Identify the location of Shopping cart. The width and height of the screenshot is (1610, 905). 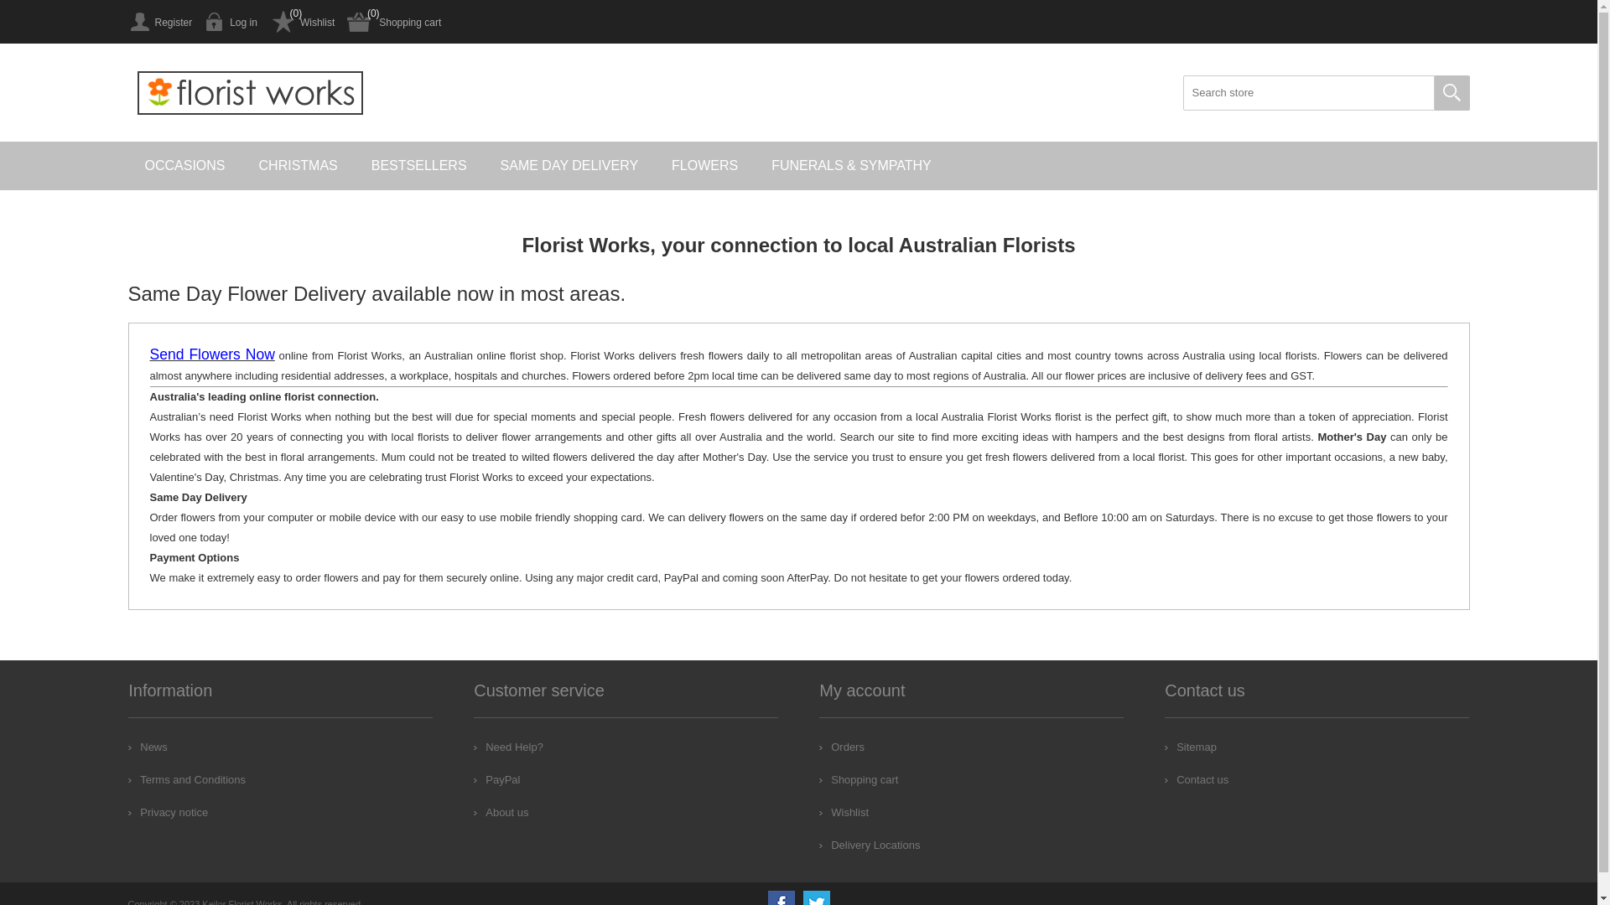
(859, 779).